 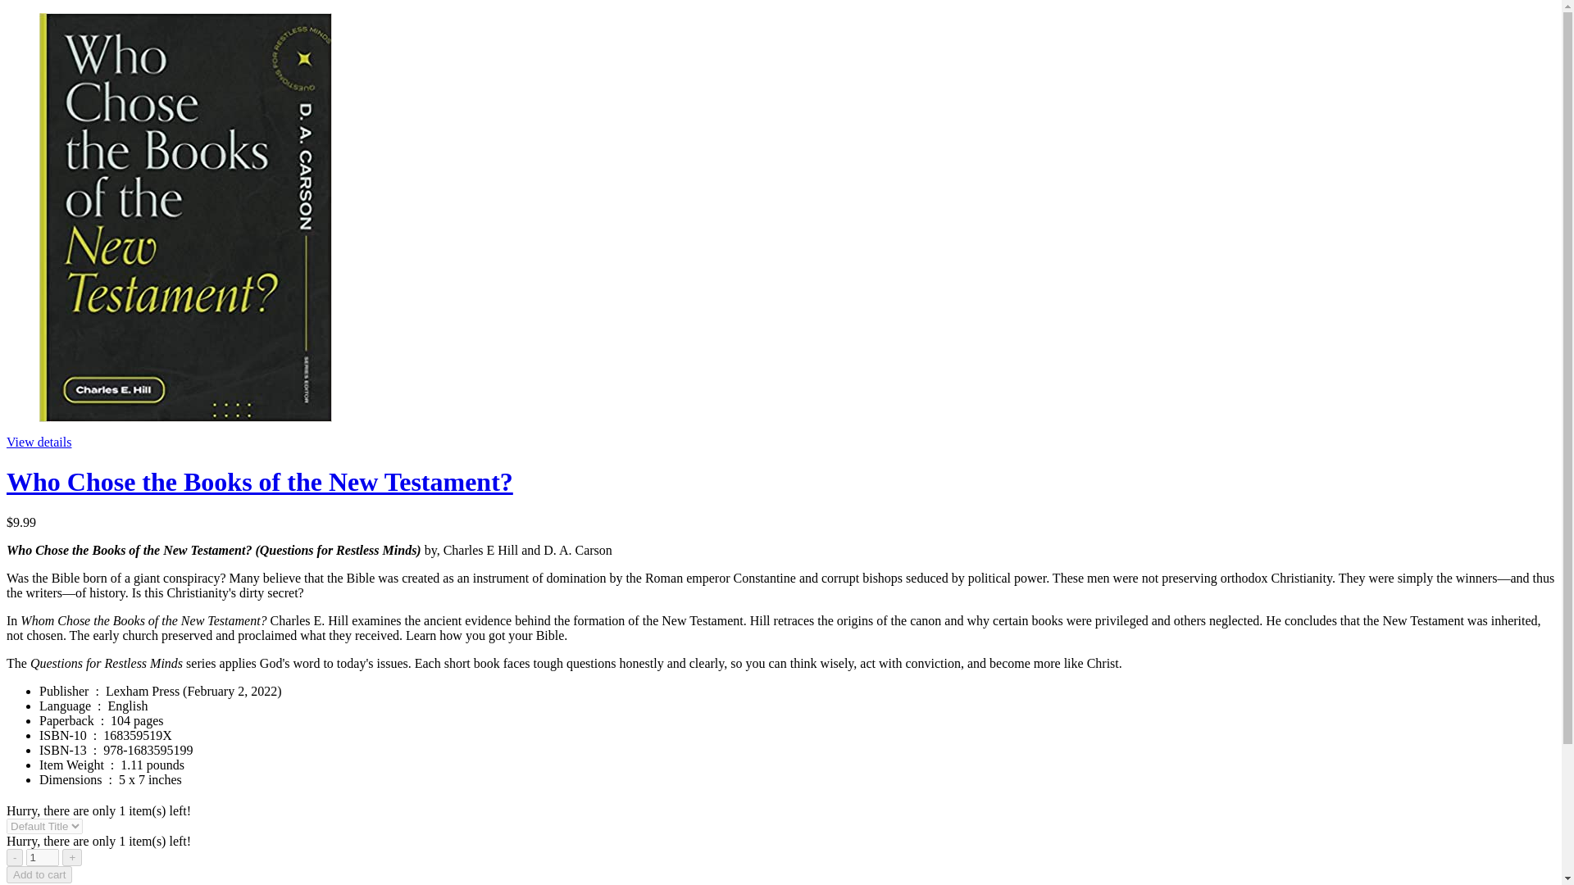 I want to click on -, so click(x=15, y=857).